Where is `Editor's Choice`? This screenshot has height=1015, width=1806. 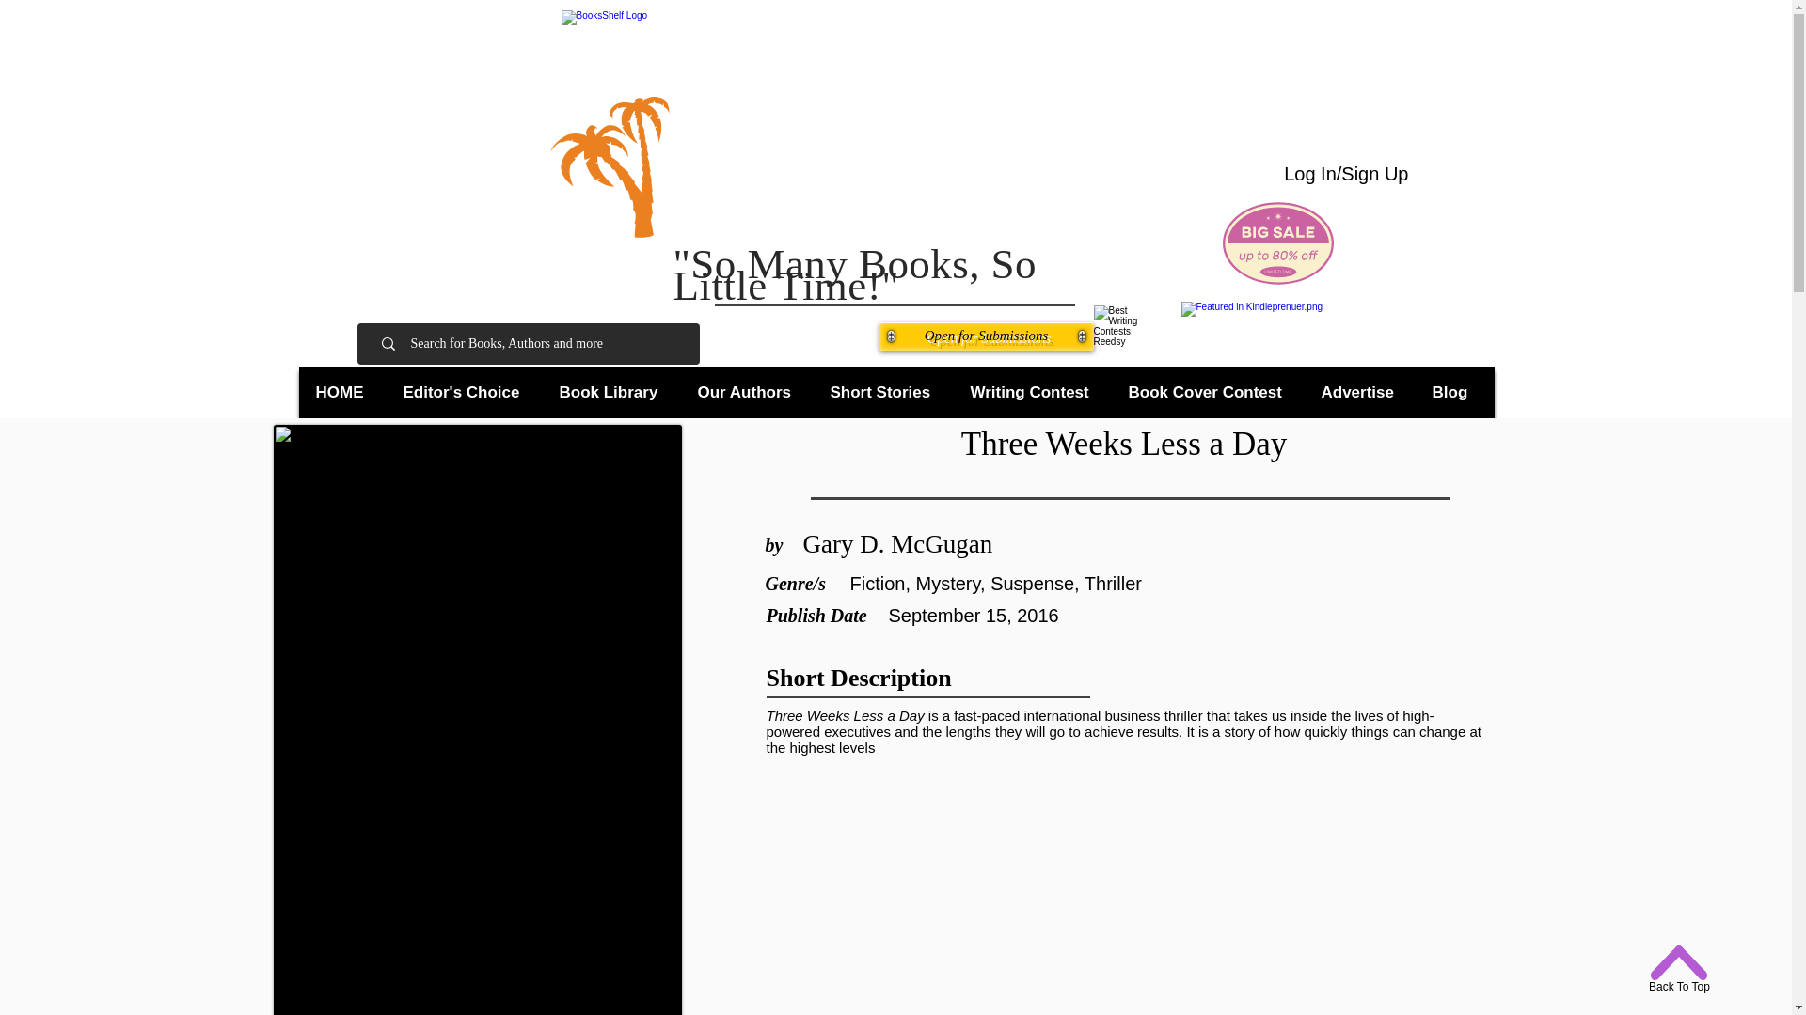 Editor's Choice is located at coordinates (465, 393).